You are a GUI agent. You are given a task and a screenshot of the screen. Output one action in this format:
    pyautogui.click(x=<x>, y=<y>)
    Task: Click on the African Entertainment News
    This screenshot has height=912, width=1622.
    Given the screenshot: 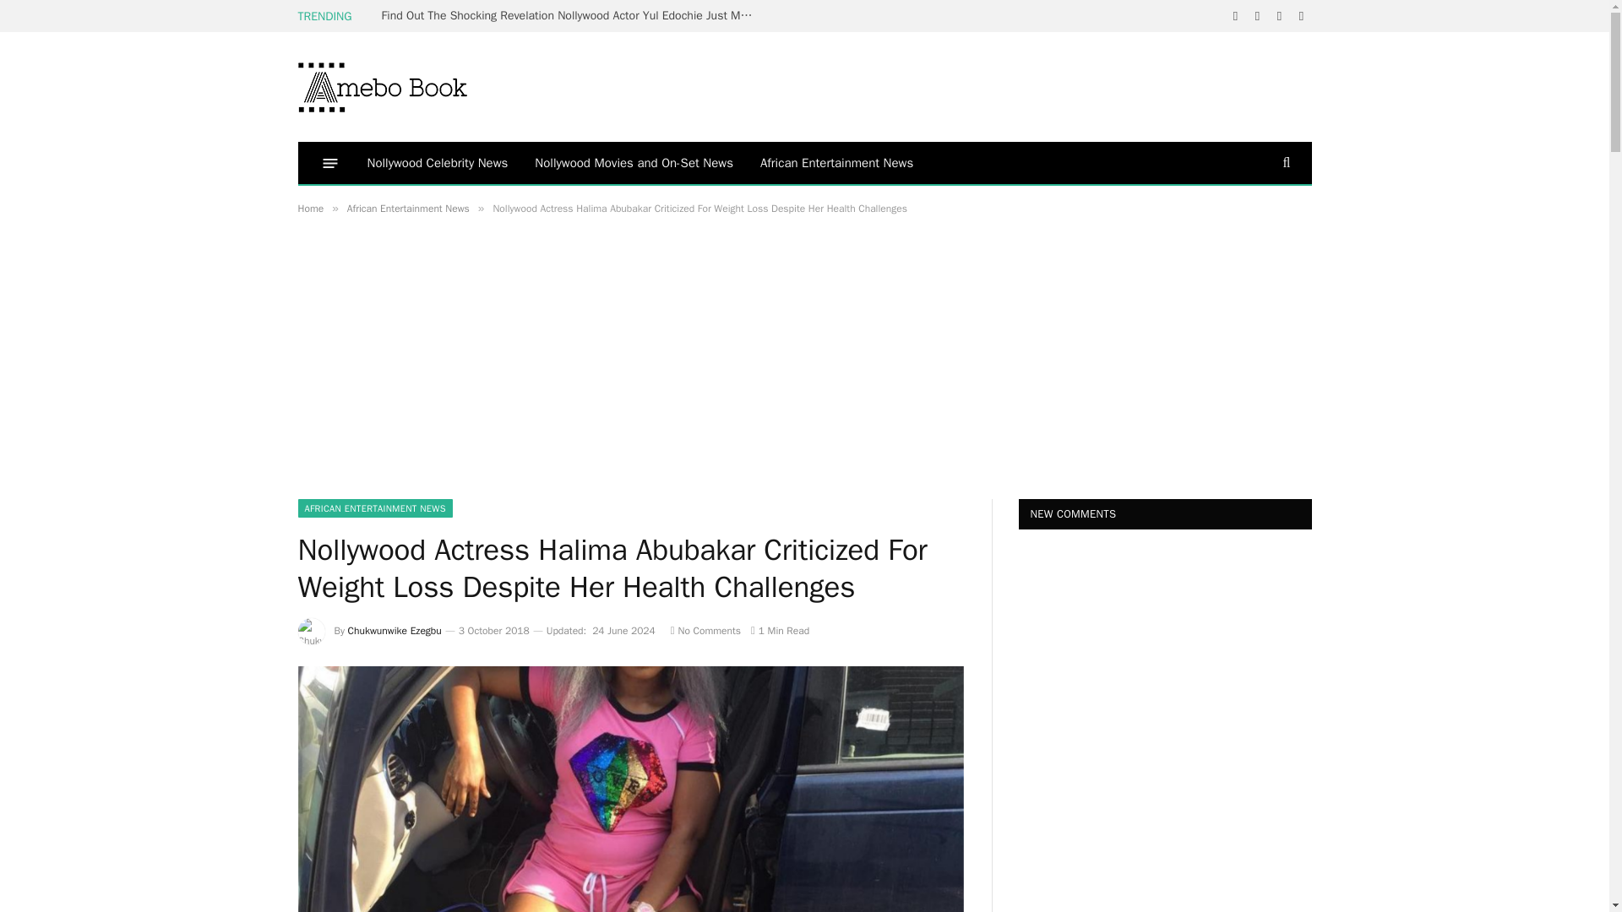 What is the action you would take?
    pyautogui.click(x=836, y=163)
    